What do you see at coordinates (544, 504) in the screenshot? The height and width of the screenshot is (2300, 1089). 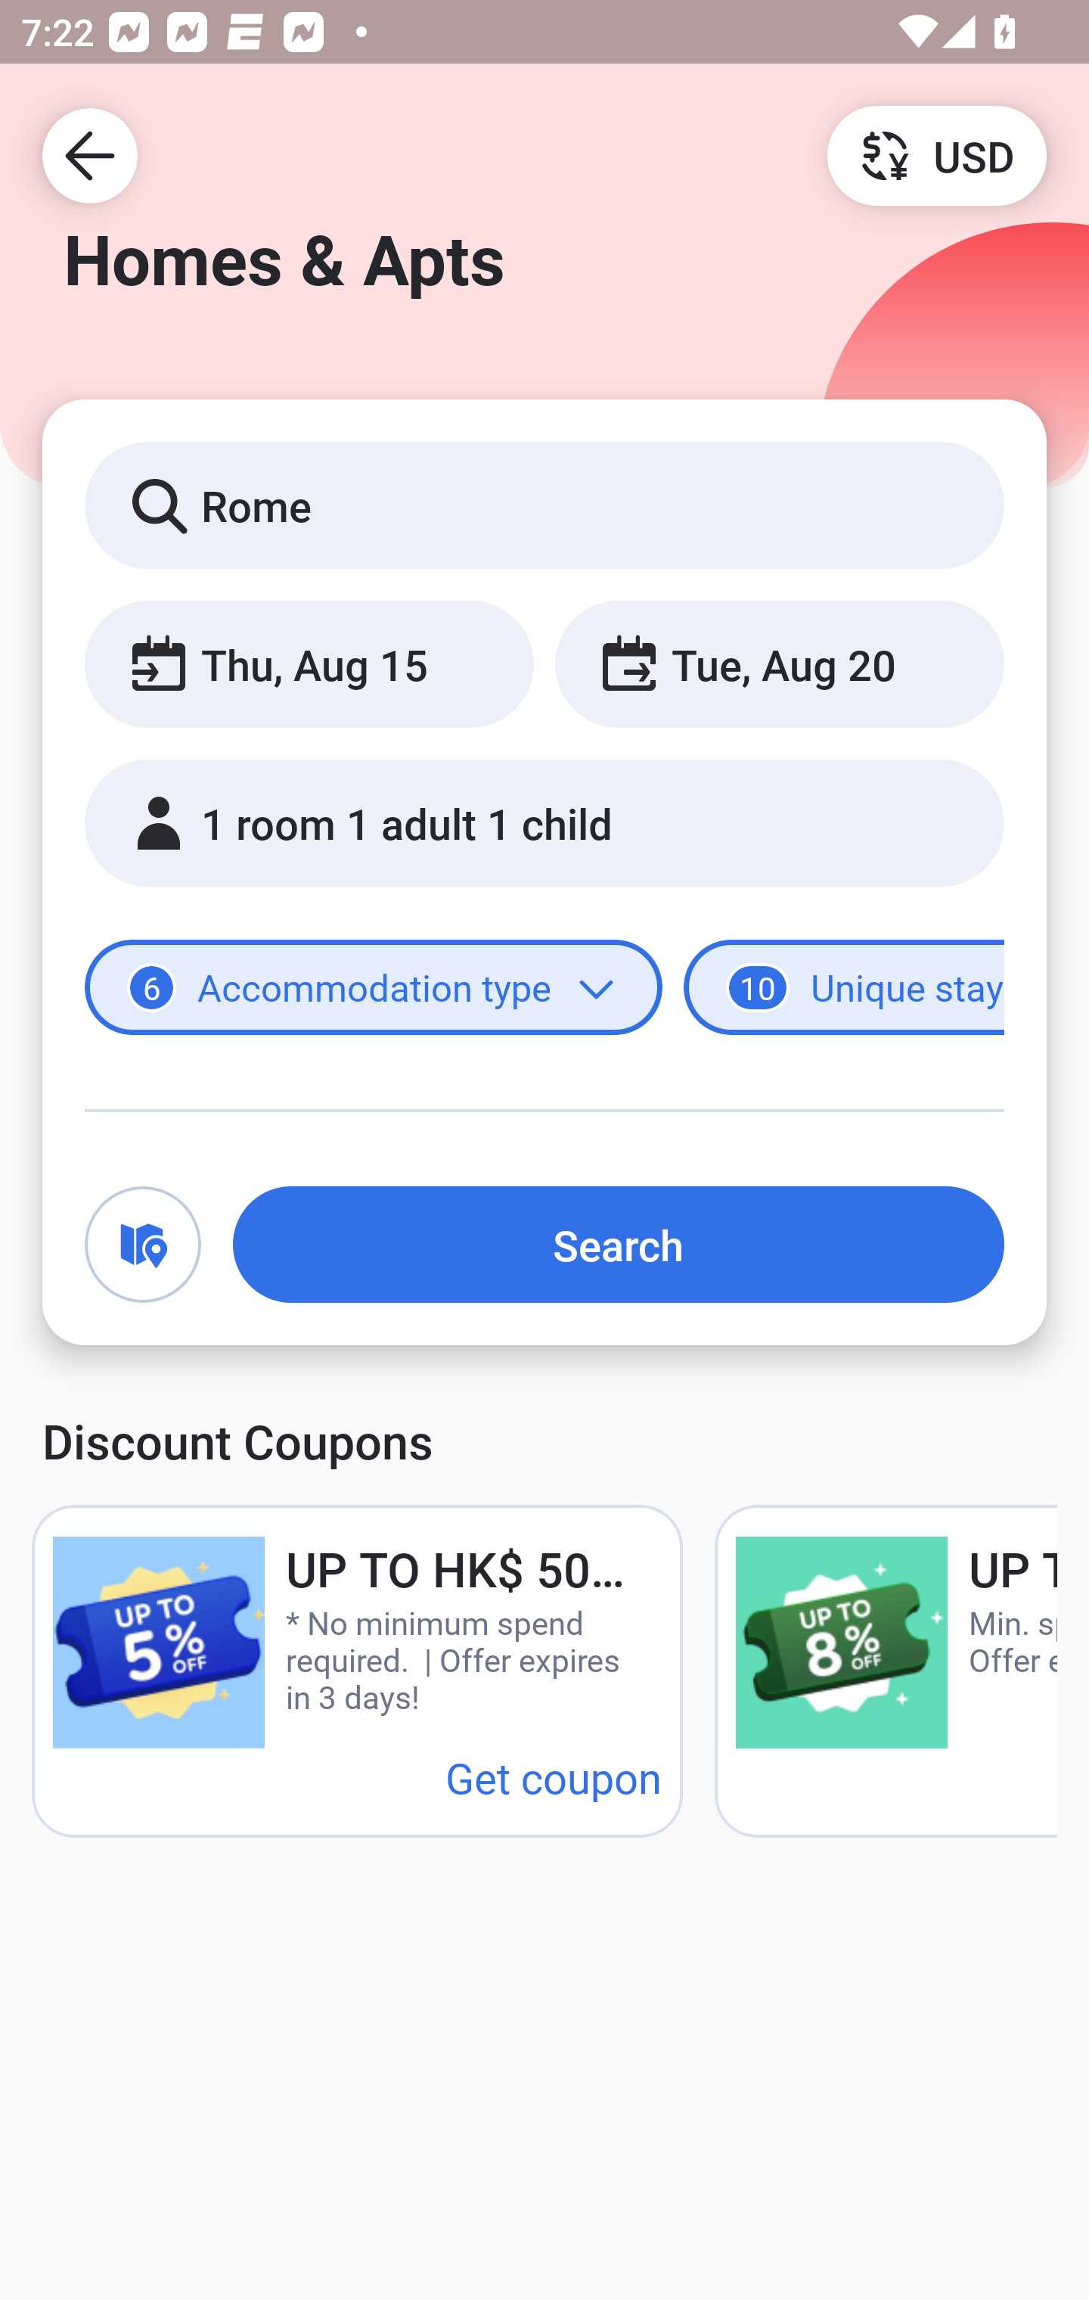 I see `Rome` at bounding box center [544, 504].